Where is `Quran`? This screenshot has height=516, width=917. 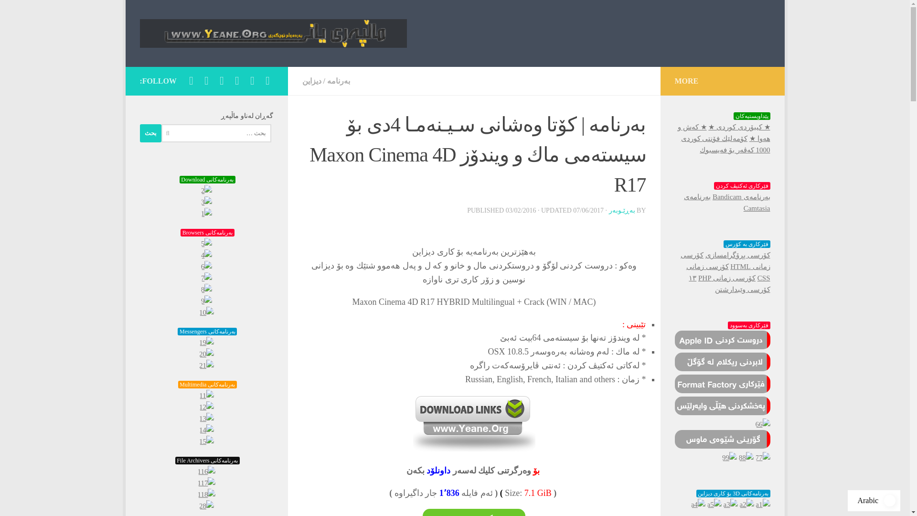
Quran is located at coordinates (206, 80).